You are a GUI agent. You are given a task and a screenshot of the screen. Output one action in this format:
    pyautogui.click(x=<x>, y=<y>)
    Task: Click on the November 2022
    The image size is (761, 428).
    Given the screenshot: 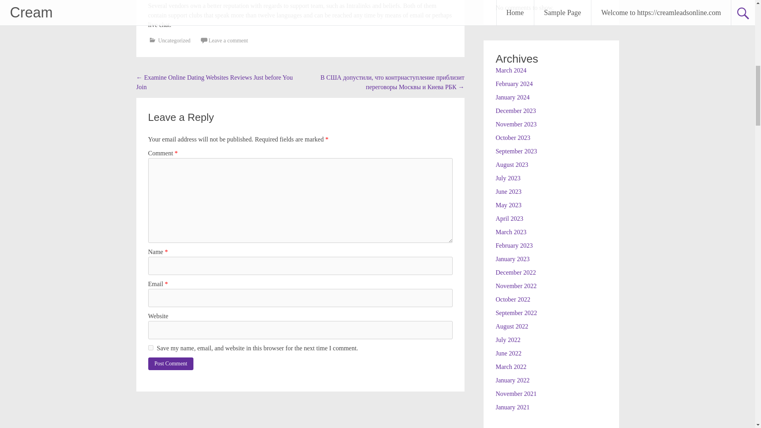 What is the action you would take?
    pyautogui.click(x=516, y=285)
    